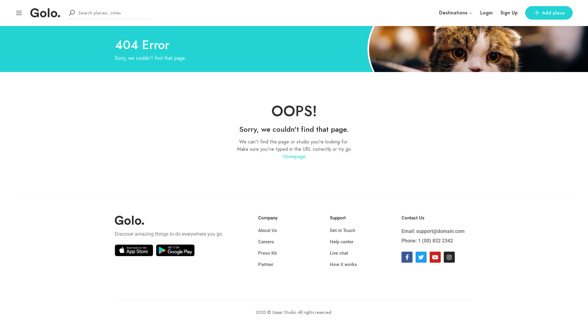 The height and width of the screenshot is (331, 588). What do you see at coordinates (294, 157) in the screenshot?
I see `Homepage` at bounding box center [294, 157].